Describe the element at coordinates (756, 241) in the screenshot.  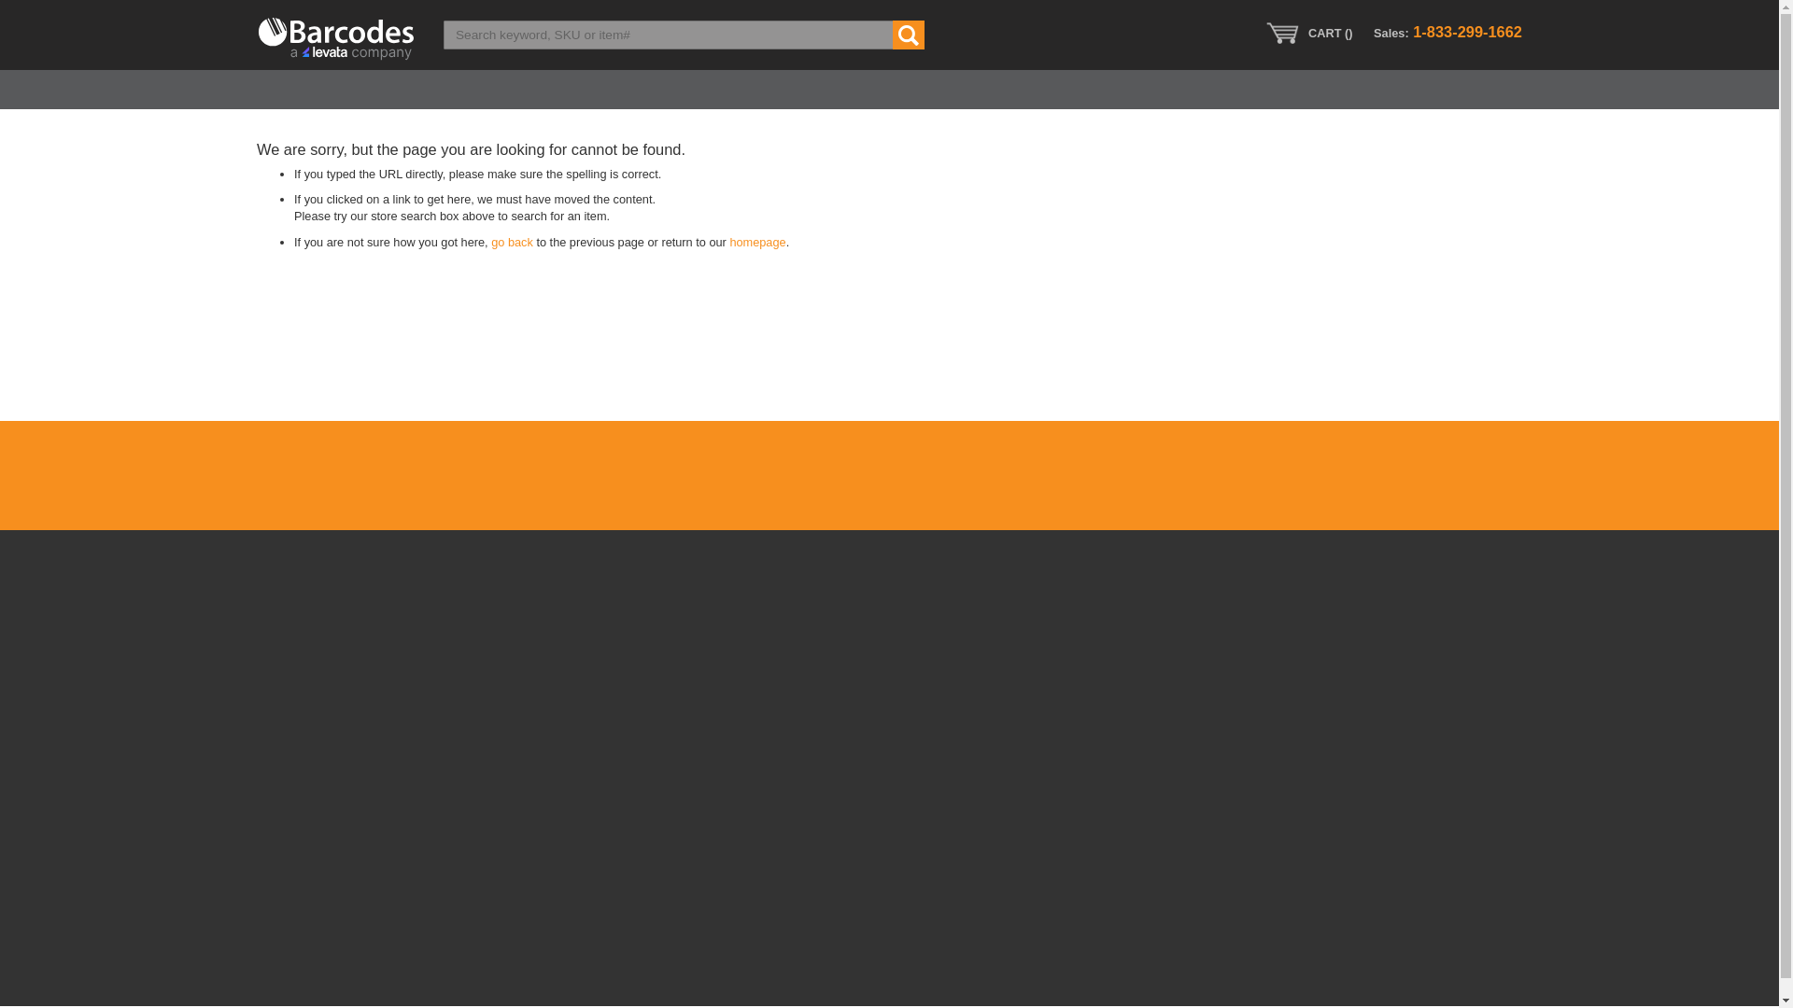
I see `homepage` at that location.